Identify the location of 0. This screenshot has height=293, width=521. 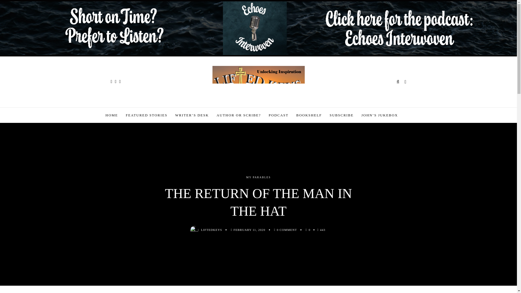
(309, 230).